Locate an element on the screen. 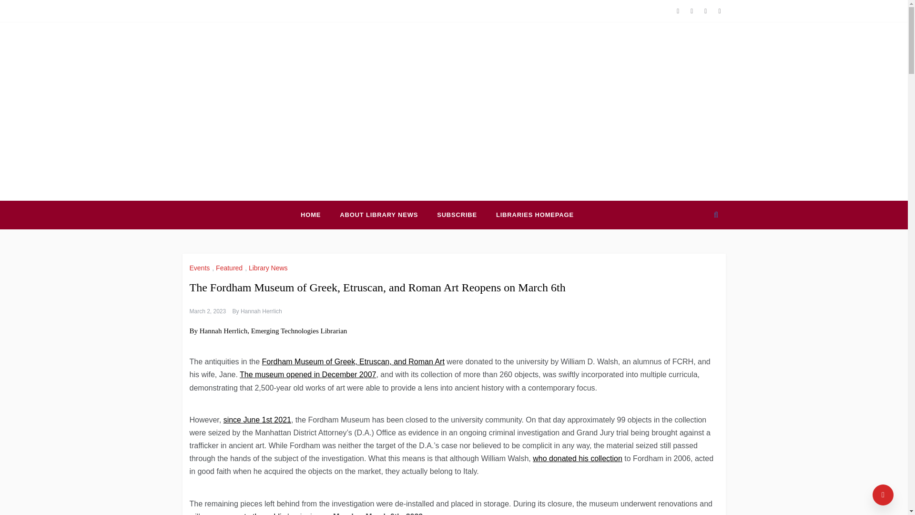 The height and width of the screenshot is (515, 915). Featured is located at coordinates (231, 268).